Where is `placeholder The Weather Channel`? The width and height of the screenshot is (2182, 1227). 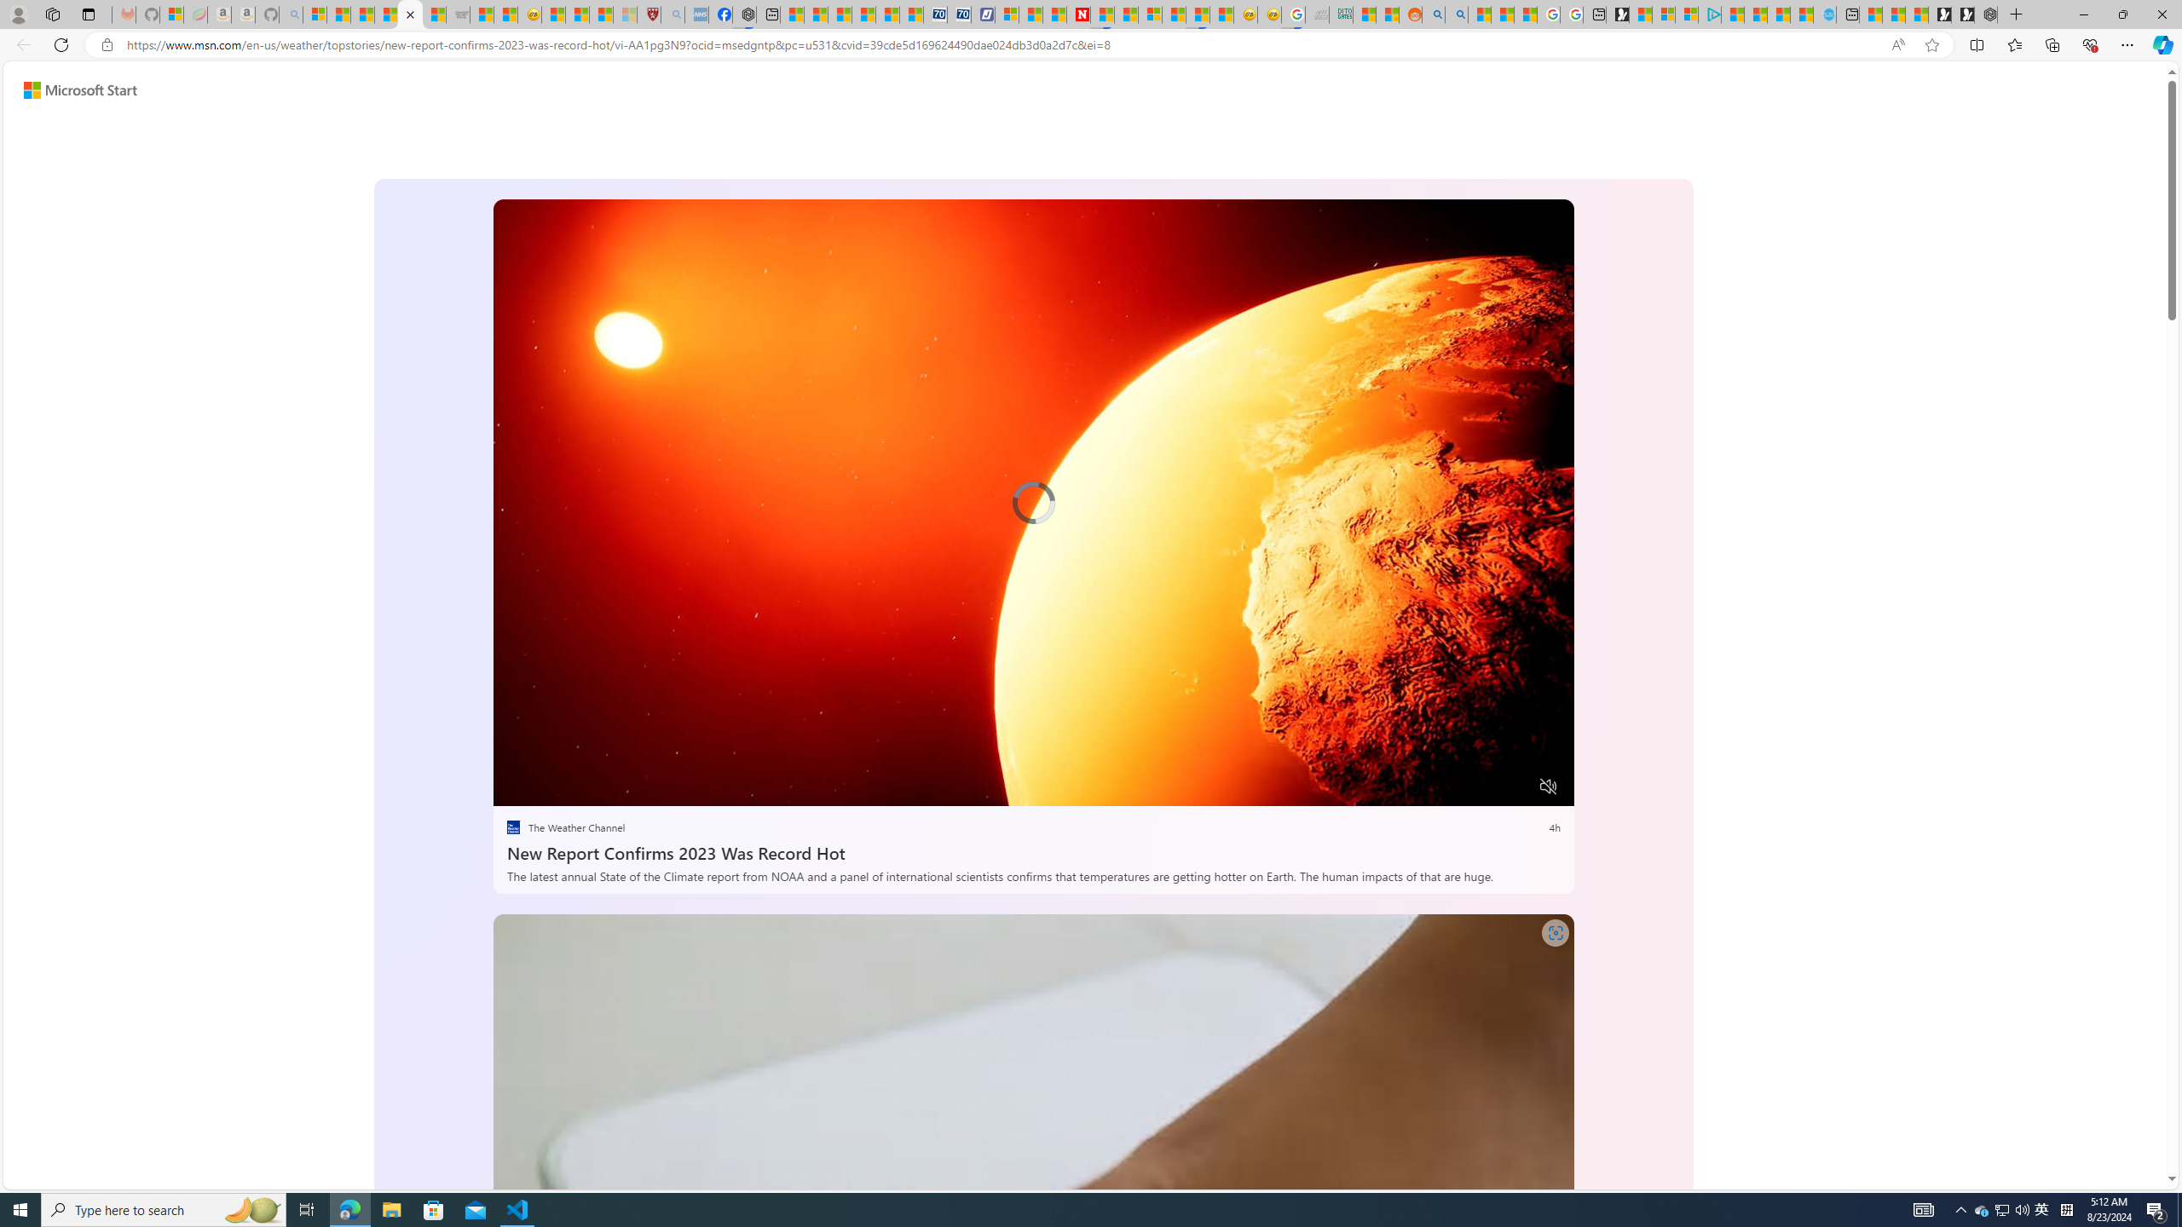 placeholder The Weather Channel is located at coordinates (564, 828).